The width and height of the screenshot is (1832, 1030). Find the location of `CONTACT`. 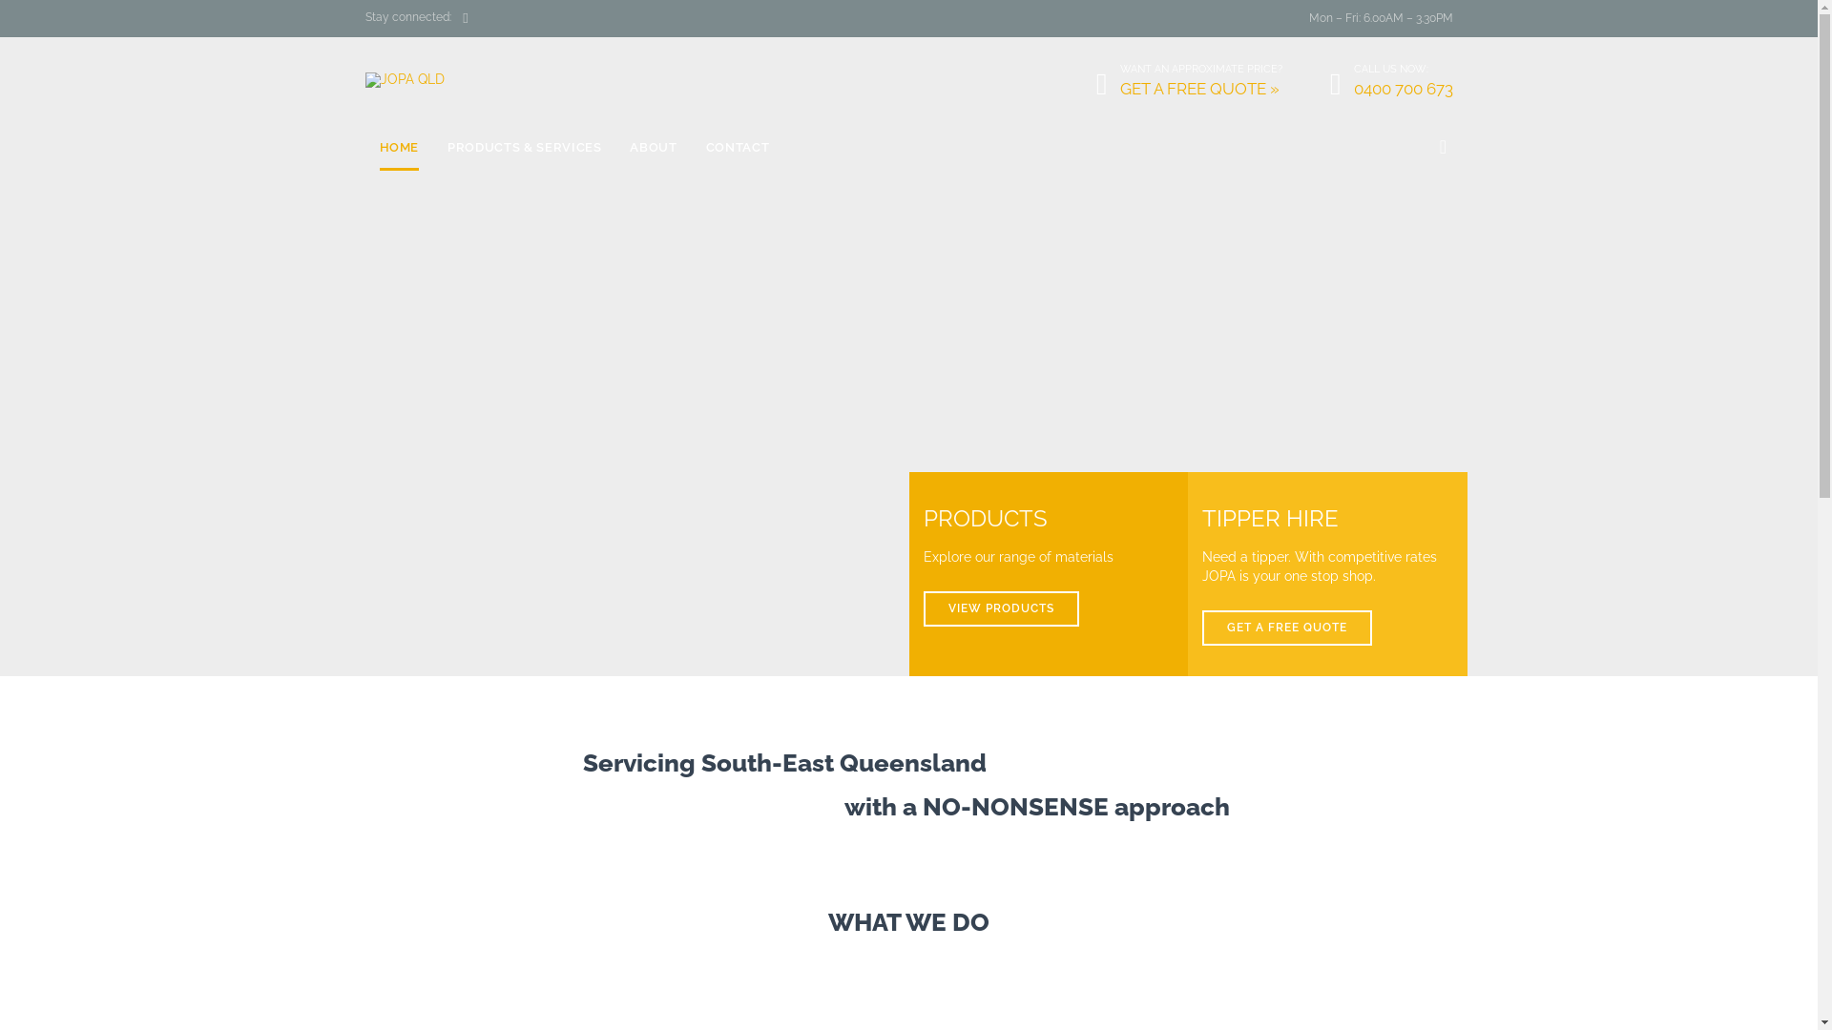

CONTACT is located at coordinates (739, 149).